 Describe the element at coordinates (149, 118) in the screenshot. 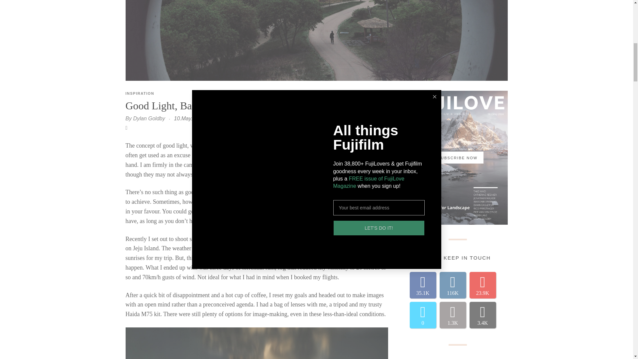

I see `Dylan Goldby` at that location.